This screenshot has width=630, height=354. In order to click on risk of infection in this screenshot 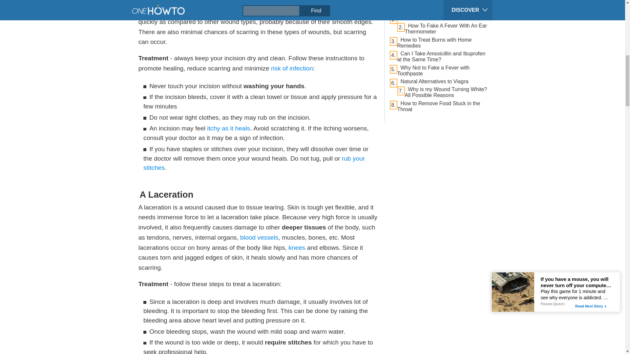, I will do `click(292, 68)`.